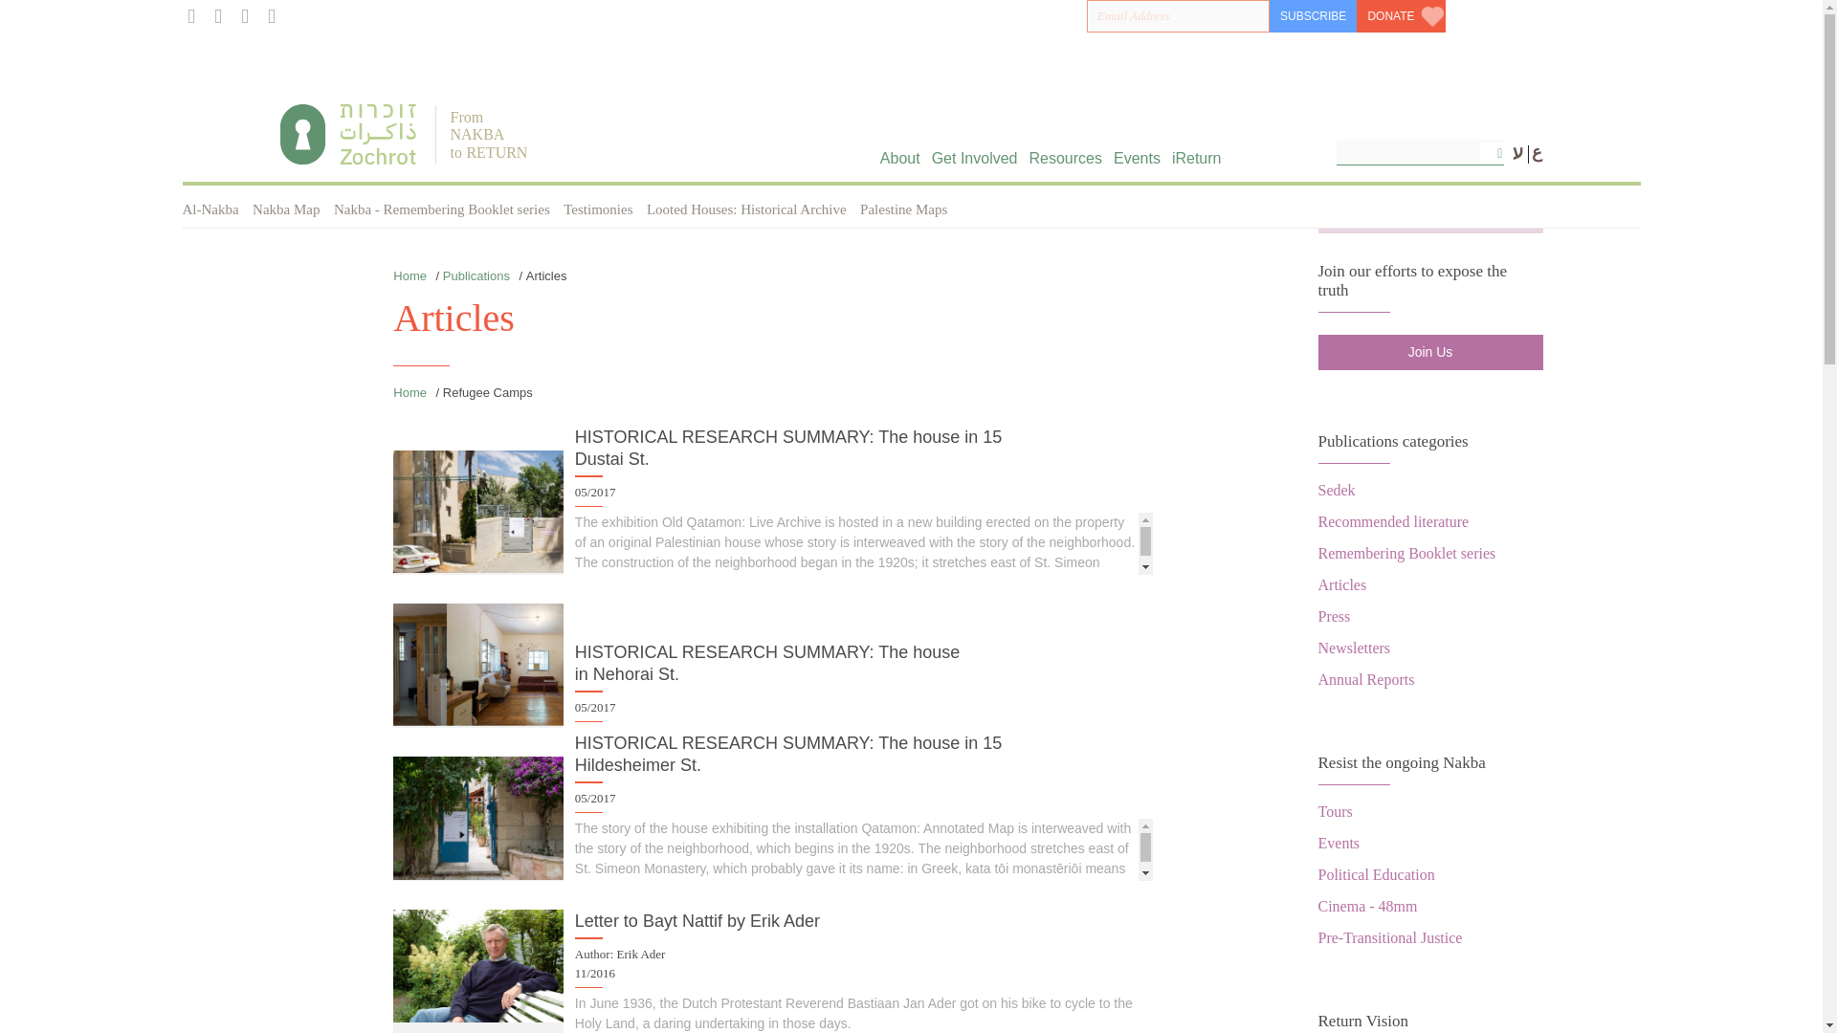 This screenshot has height=1033, width=1837. I want to click on Events, so click(1137, 157).